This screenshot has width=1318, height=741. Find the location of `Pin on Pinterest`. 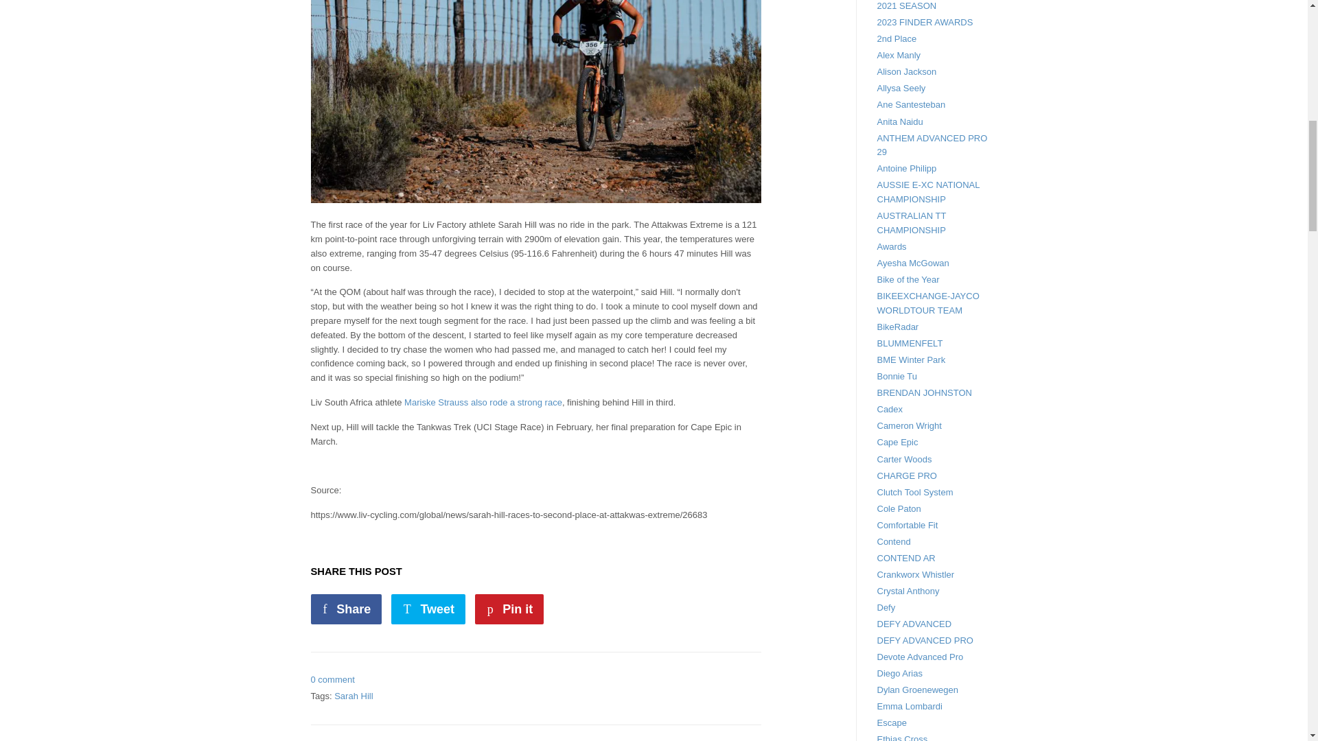

Pin on Pinterest is located at coordinates (509, 609).